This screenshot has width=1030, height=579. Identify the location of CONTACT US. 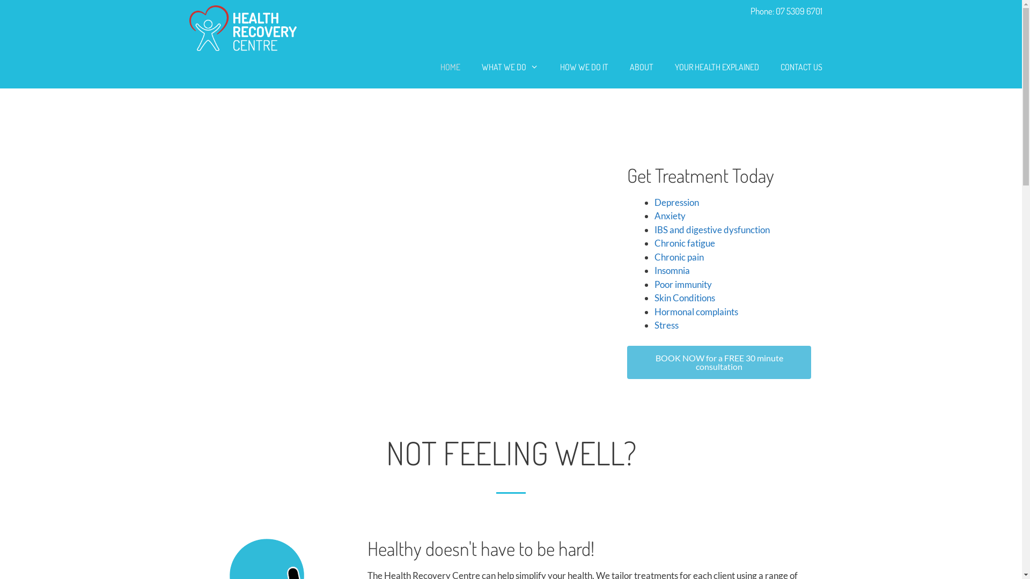
(801, 67).